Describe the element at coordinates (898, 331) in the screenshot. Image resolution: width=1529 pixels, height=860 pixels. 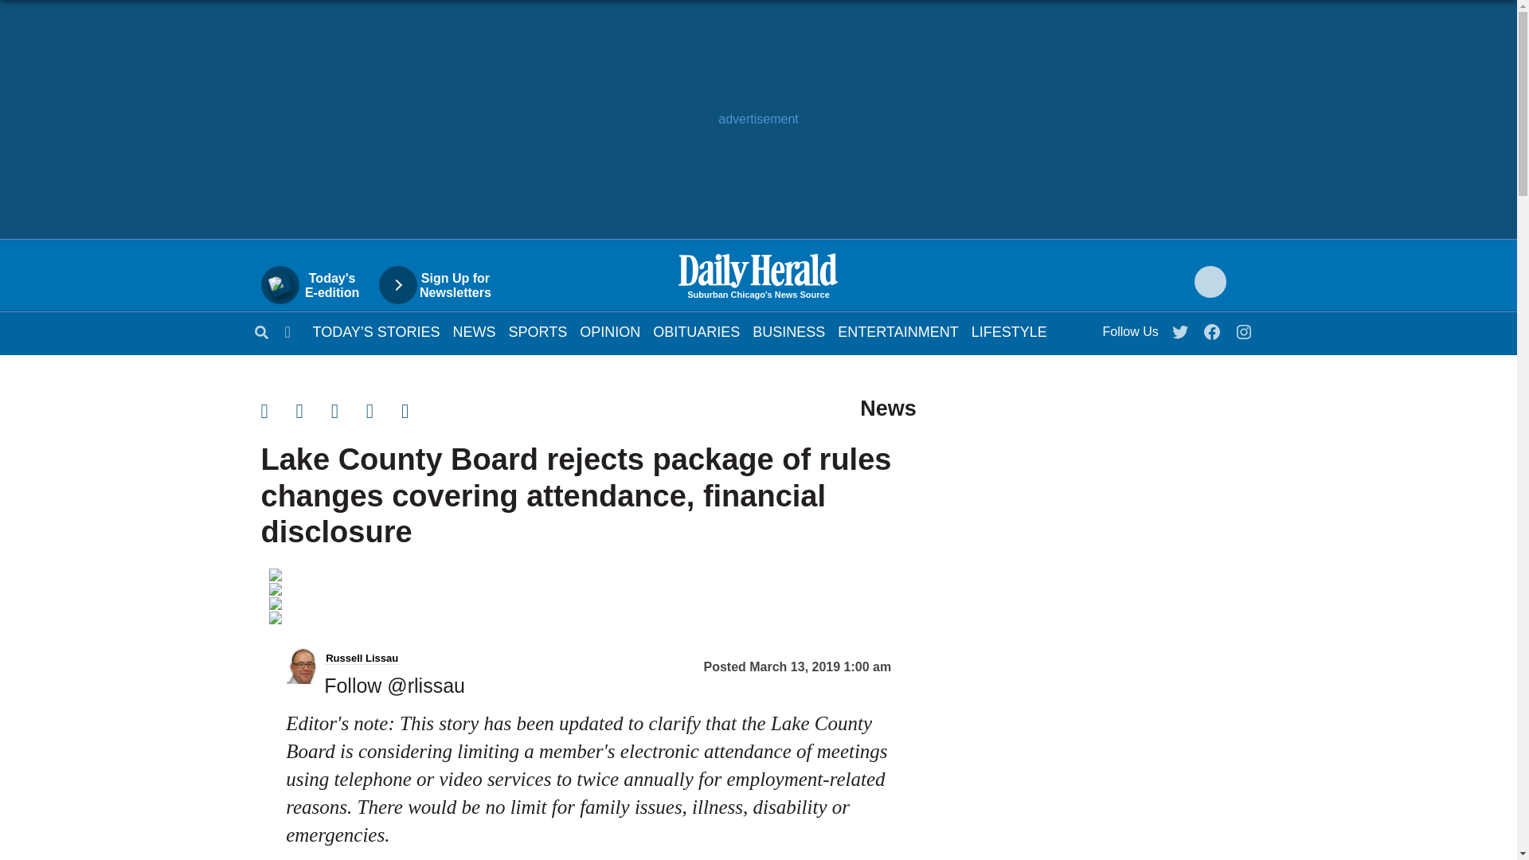
I see `Entertainment` at that location.